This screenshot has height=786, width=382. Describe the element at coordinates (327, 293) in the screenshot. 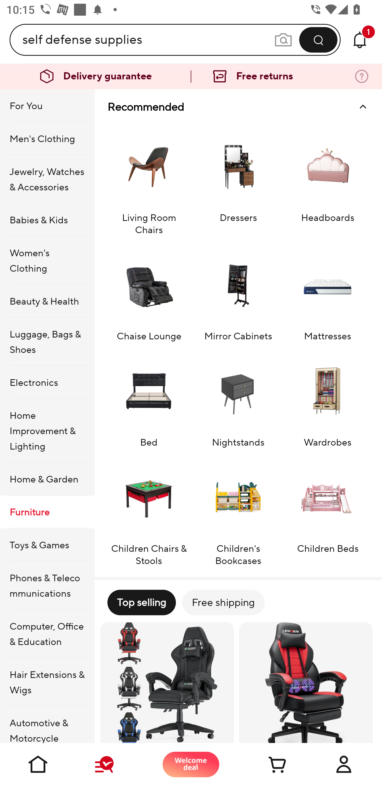

I see `Mattresses` at that location.